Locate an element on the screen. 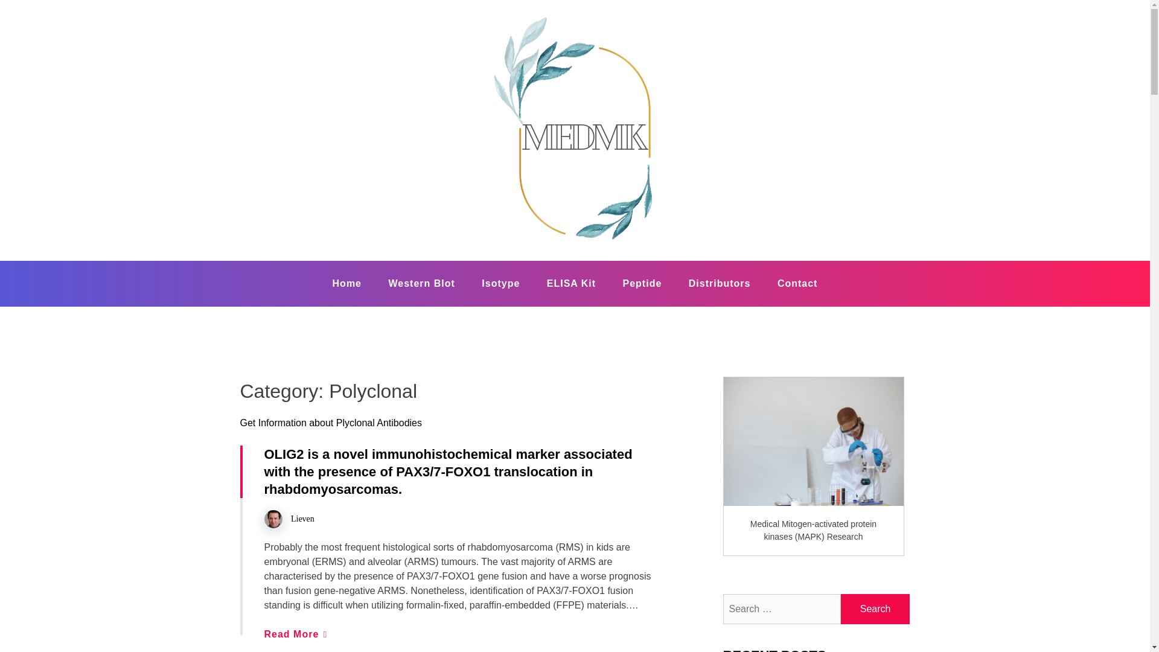 This screenshot has width=1159, height=652. Read More is located at coordinates (295, 634).